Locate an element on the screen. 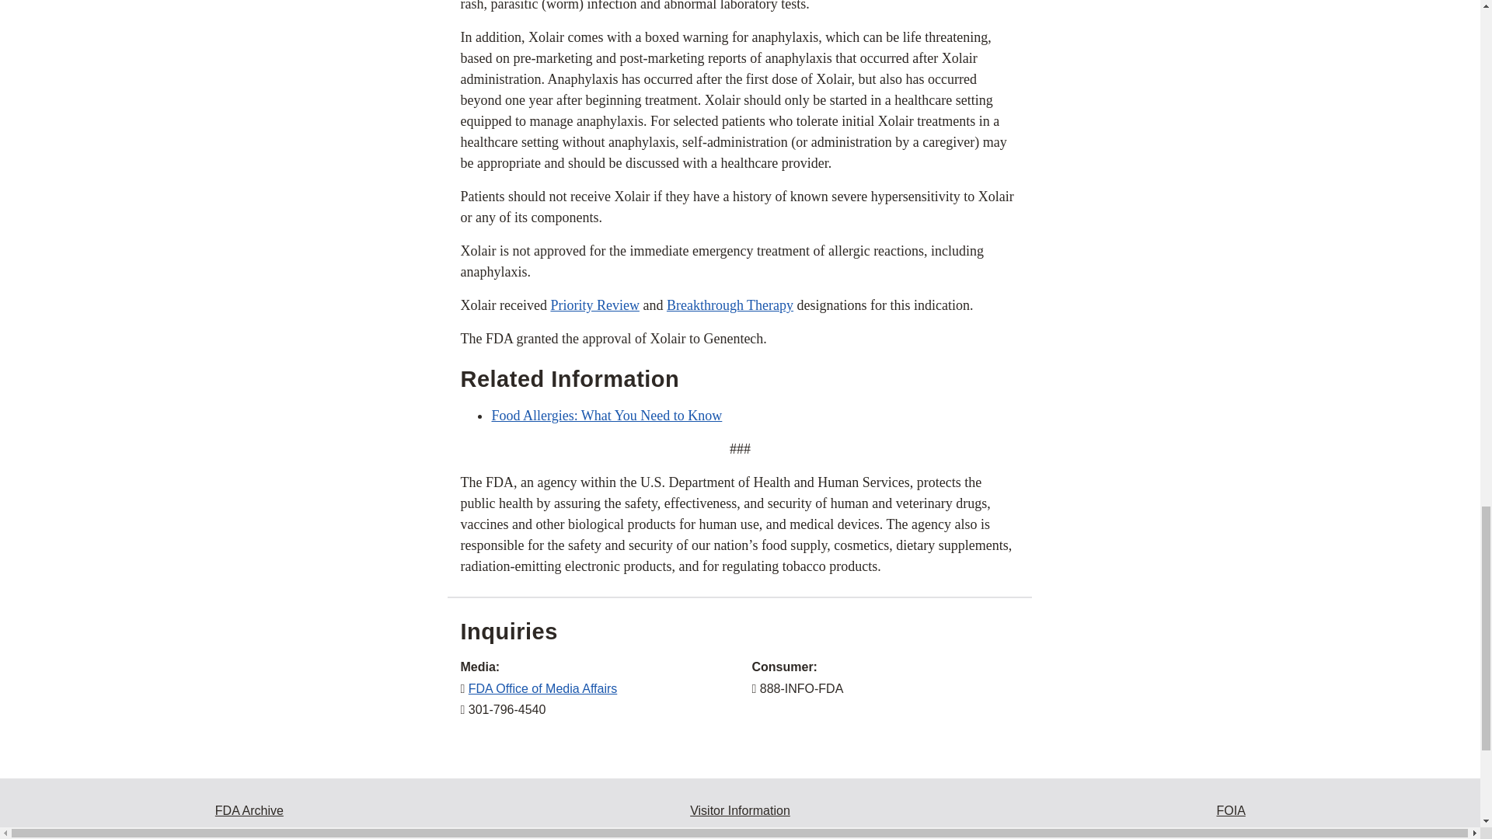  Food Allergies: What You Need to Know is located at coordinates (606, 415).